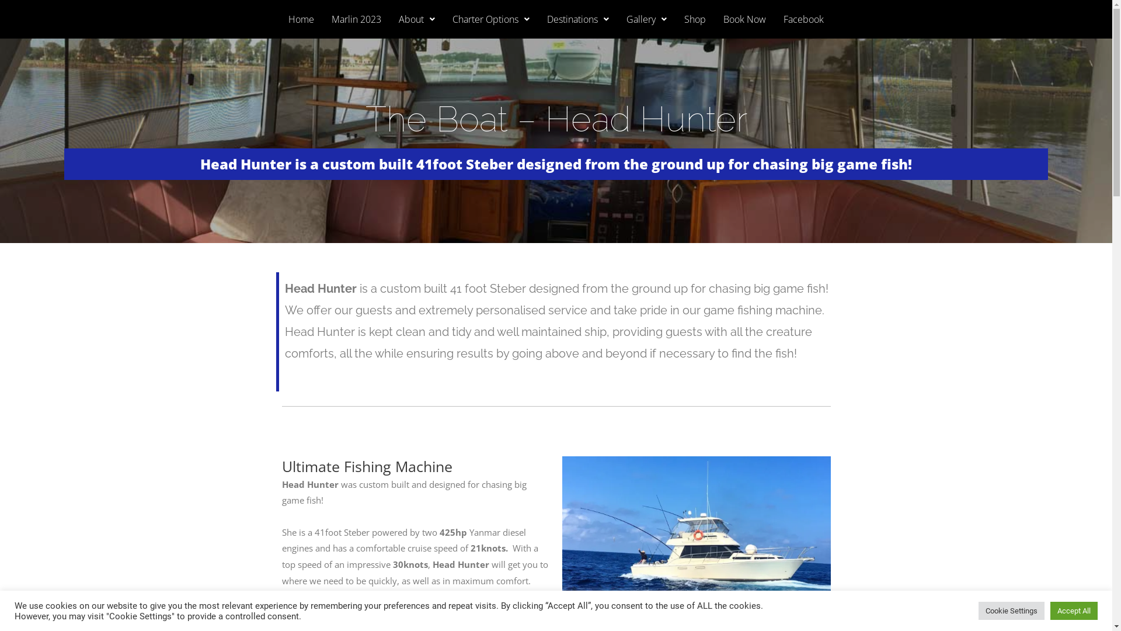  What do you see at coordinates (803, 19) in the screenshot?
I see `Facebook` at bounding box center [803, 19].